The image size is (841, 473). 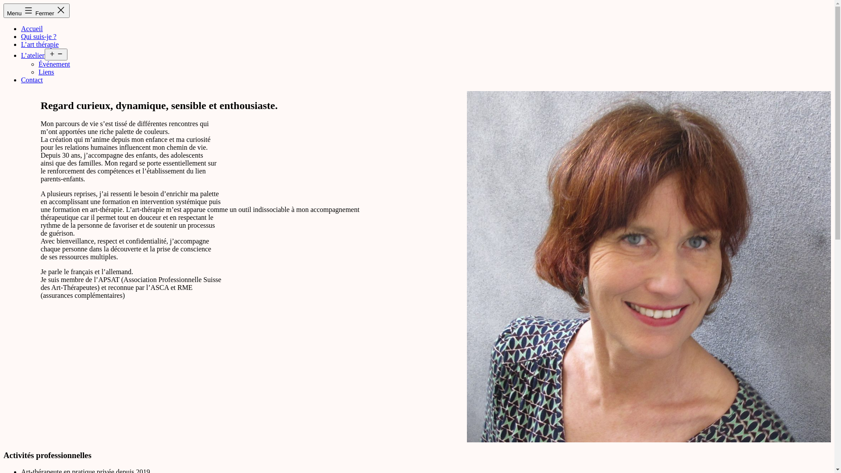 What do you see at coordinates (32, 29) in the screenshot?
I see `Accueil` at bounding box center [32, 29].